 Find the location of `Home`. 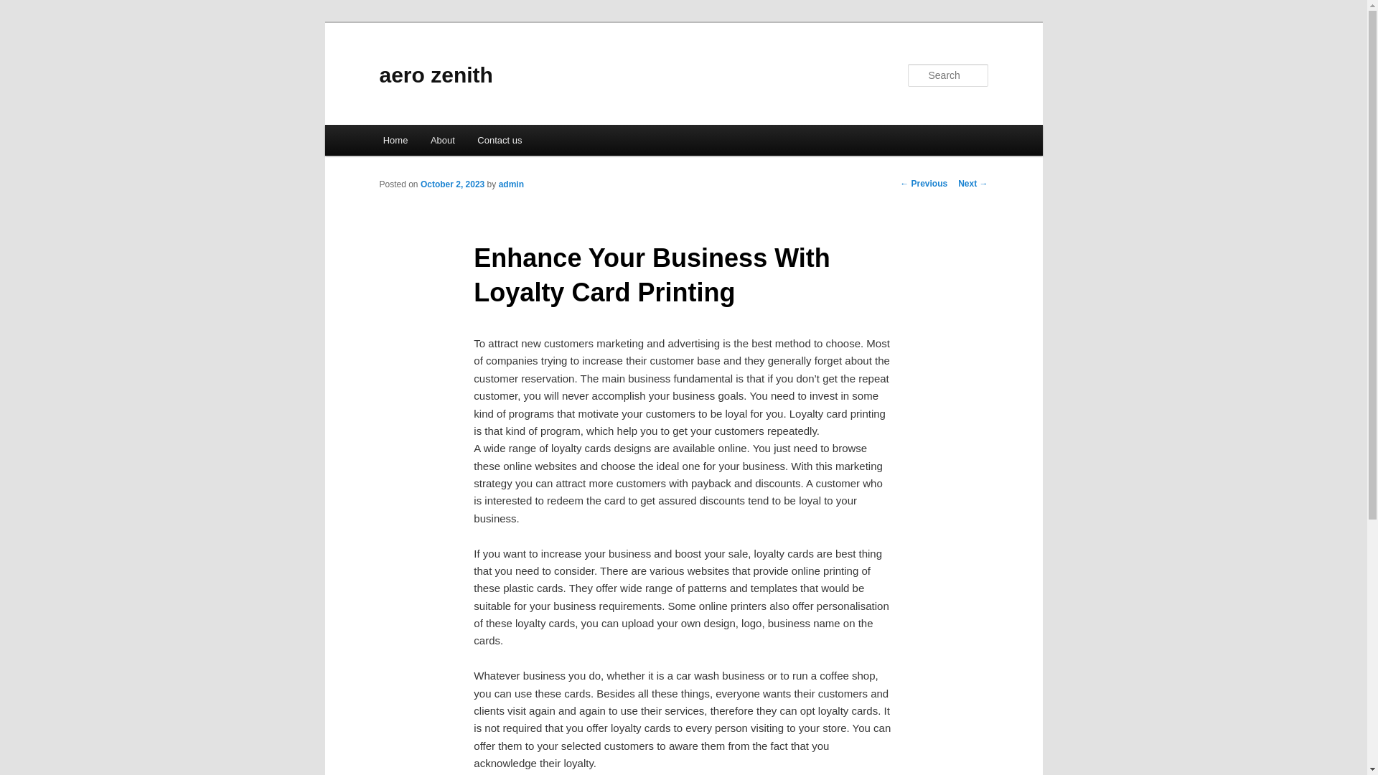

Home is located at coordinates (395, 140).